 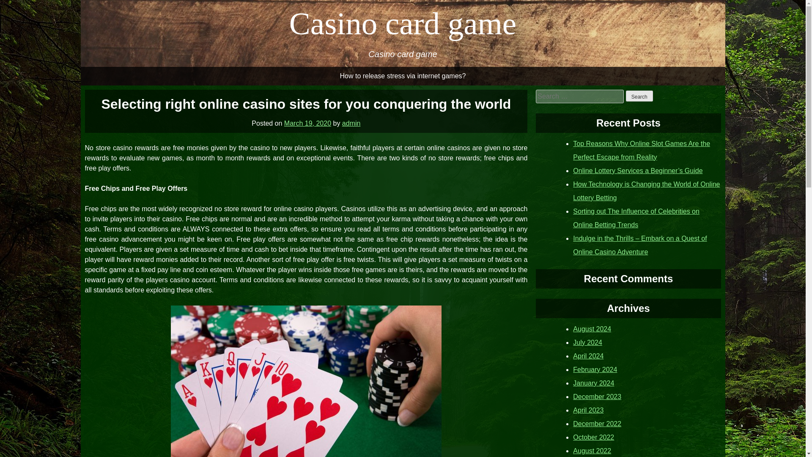 I want to click on Search, so click(x=639, y=96).